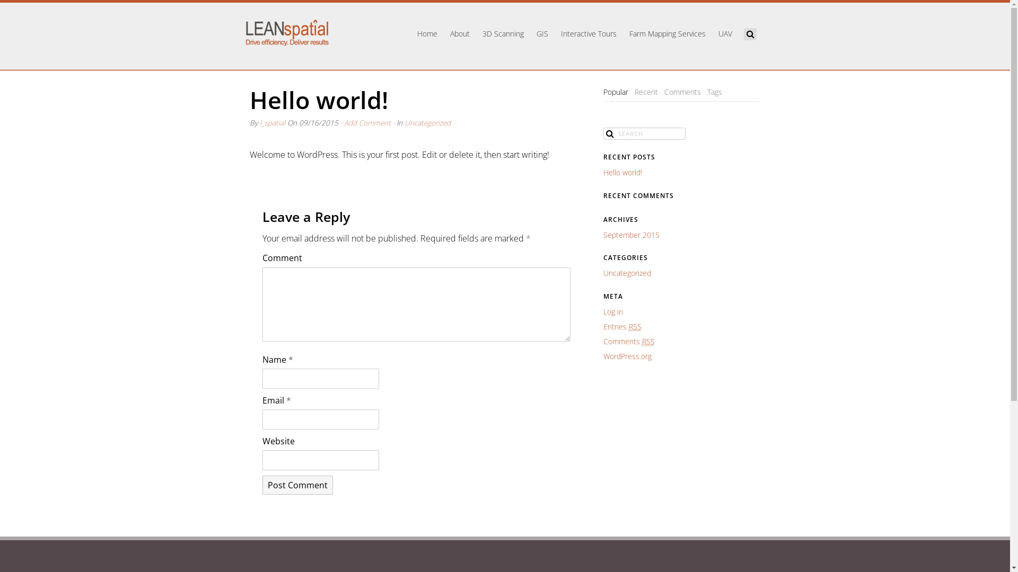 The image size is (1018, 572). I want to click on Hello world!, so click(622, 173).